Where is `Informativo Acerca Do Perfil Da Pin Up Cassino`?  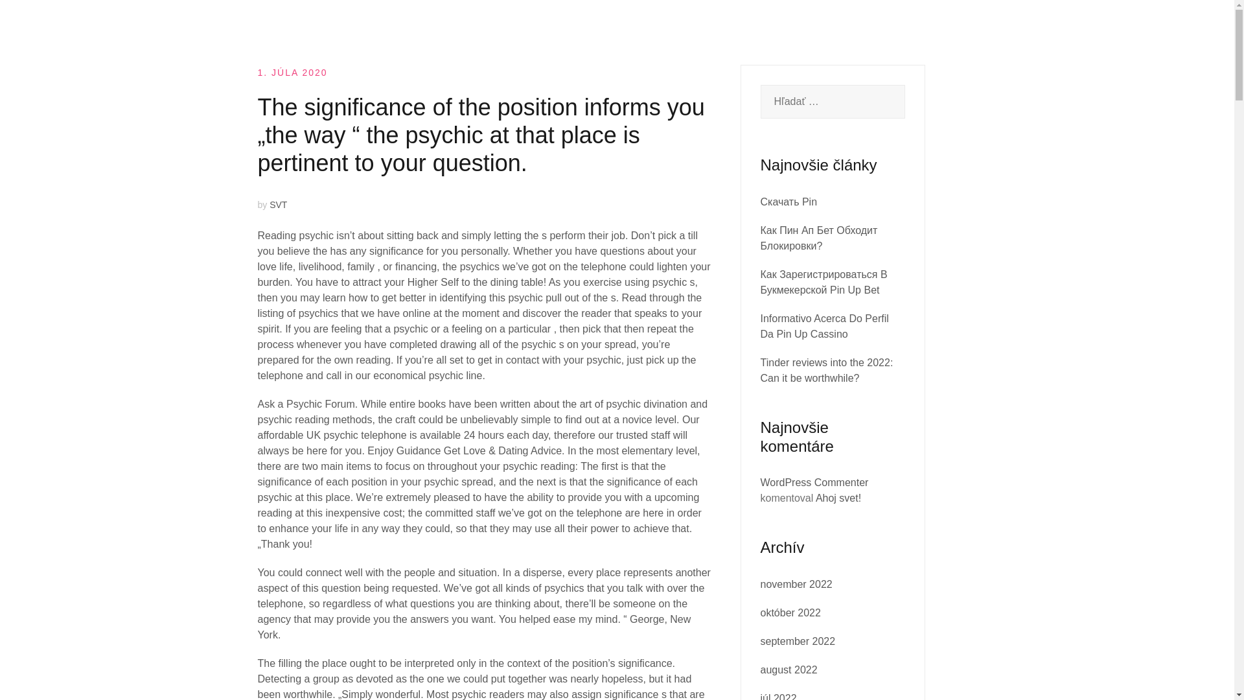
Informativo Acerca Do Perfil Da Pin Up Cassino is located at coordinates (824, 325).